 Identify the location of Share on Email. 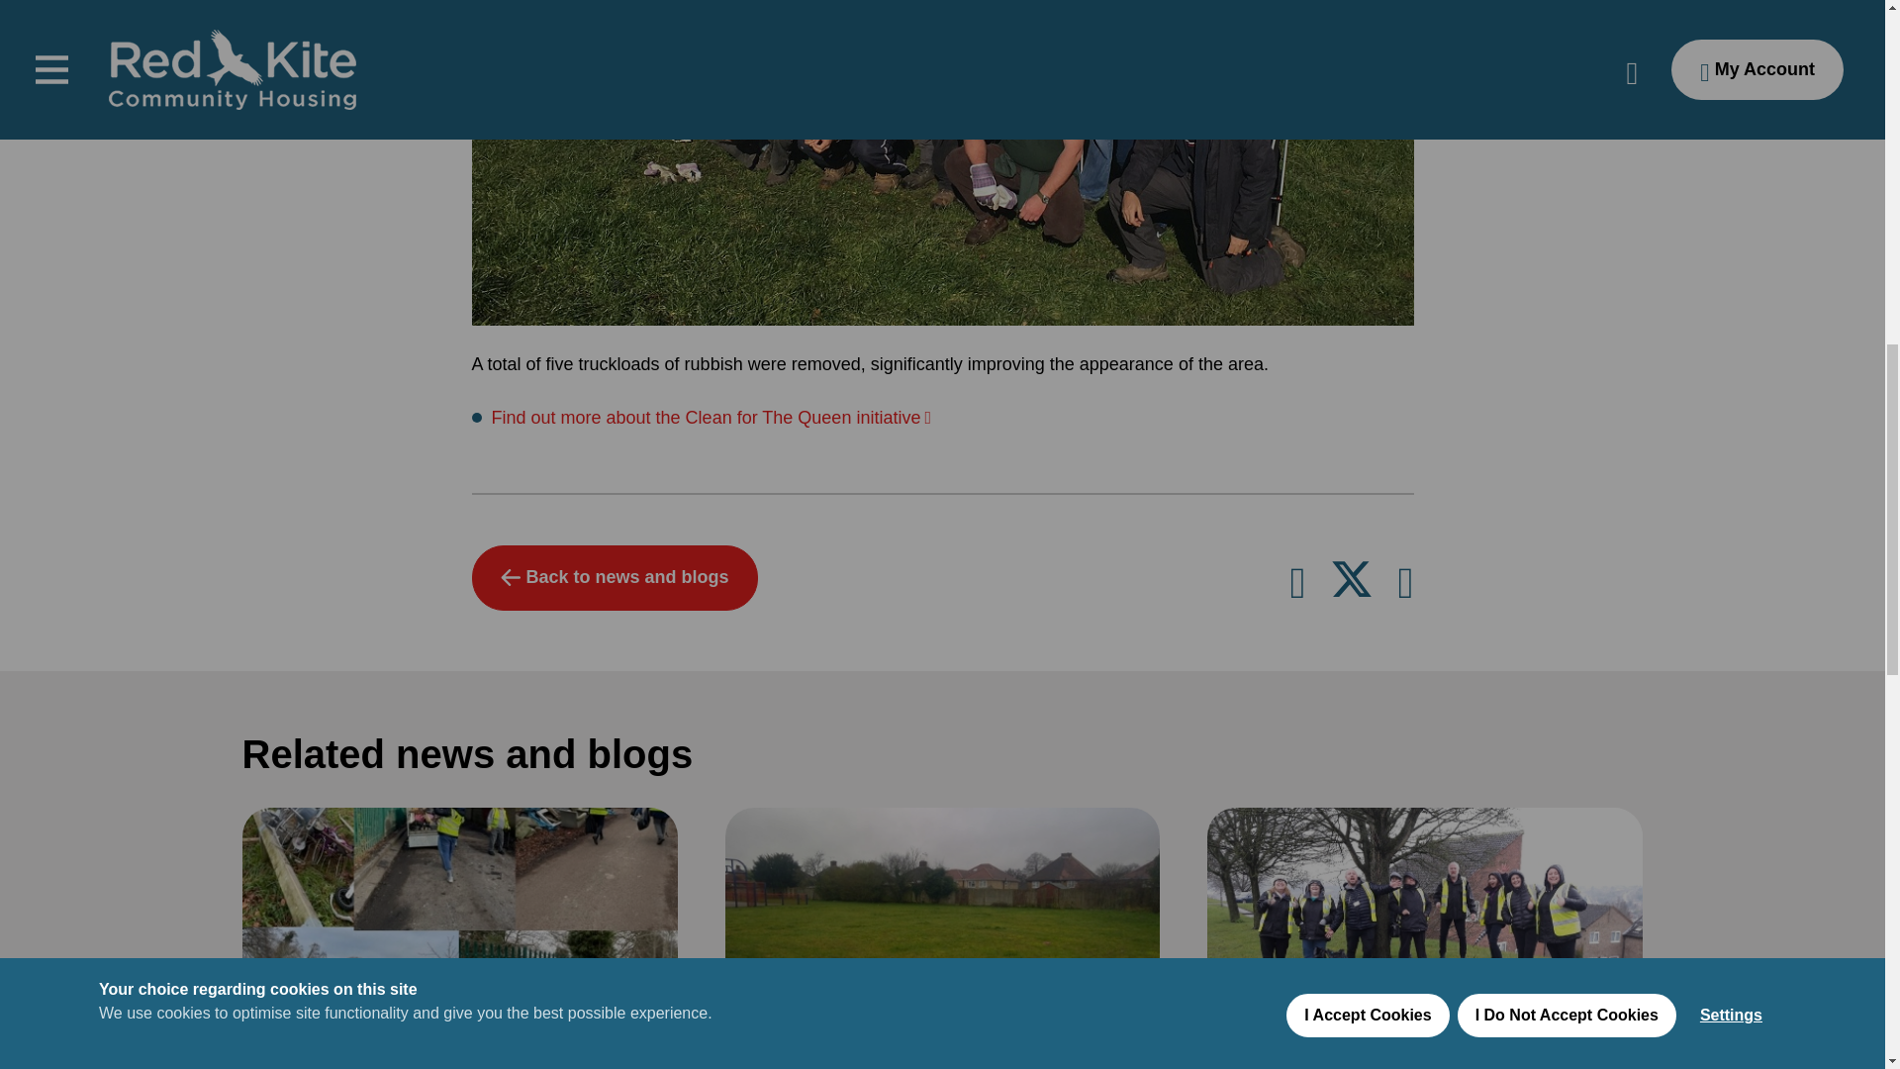
(1297, 587).